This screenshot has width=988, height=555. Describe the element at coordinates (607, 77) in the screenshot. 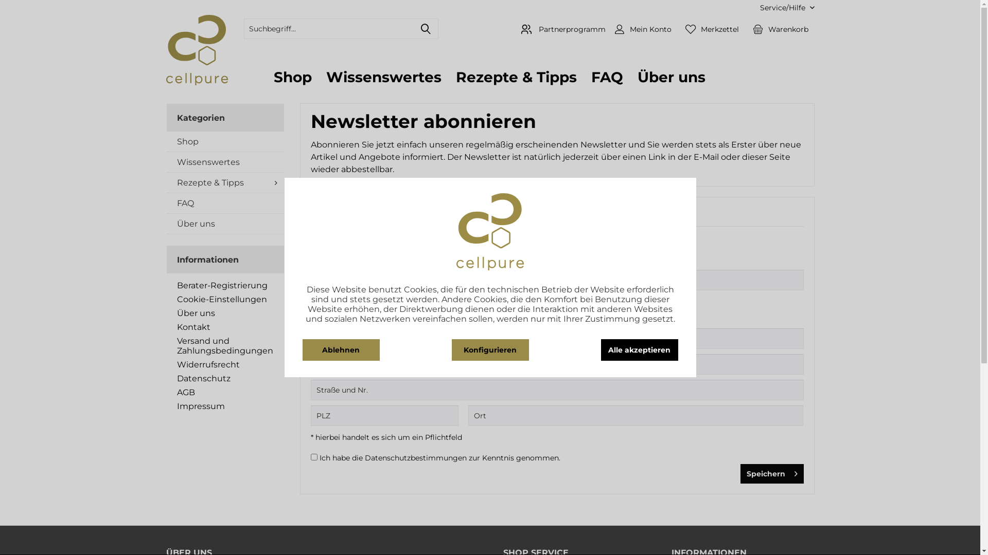

I see `FAQ` at that location.